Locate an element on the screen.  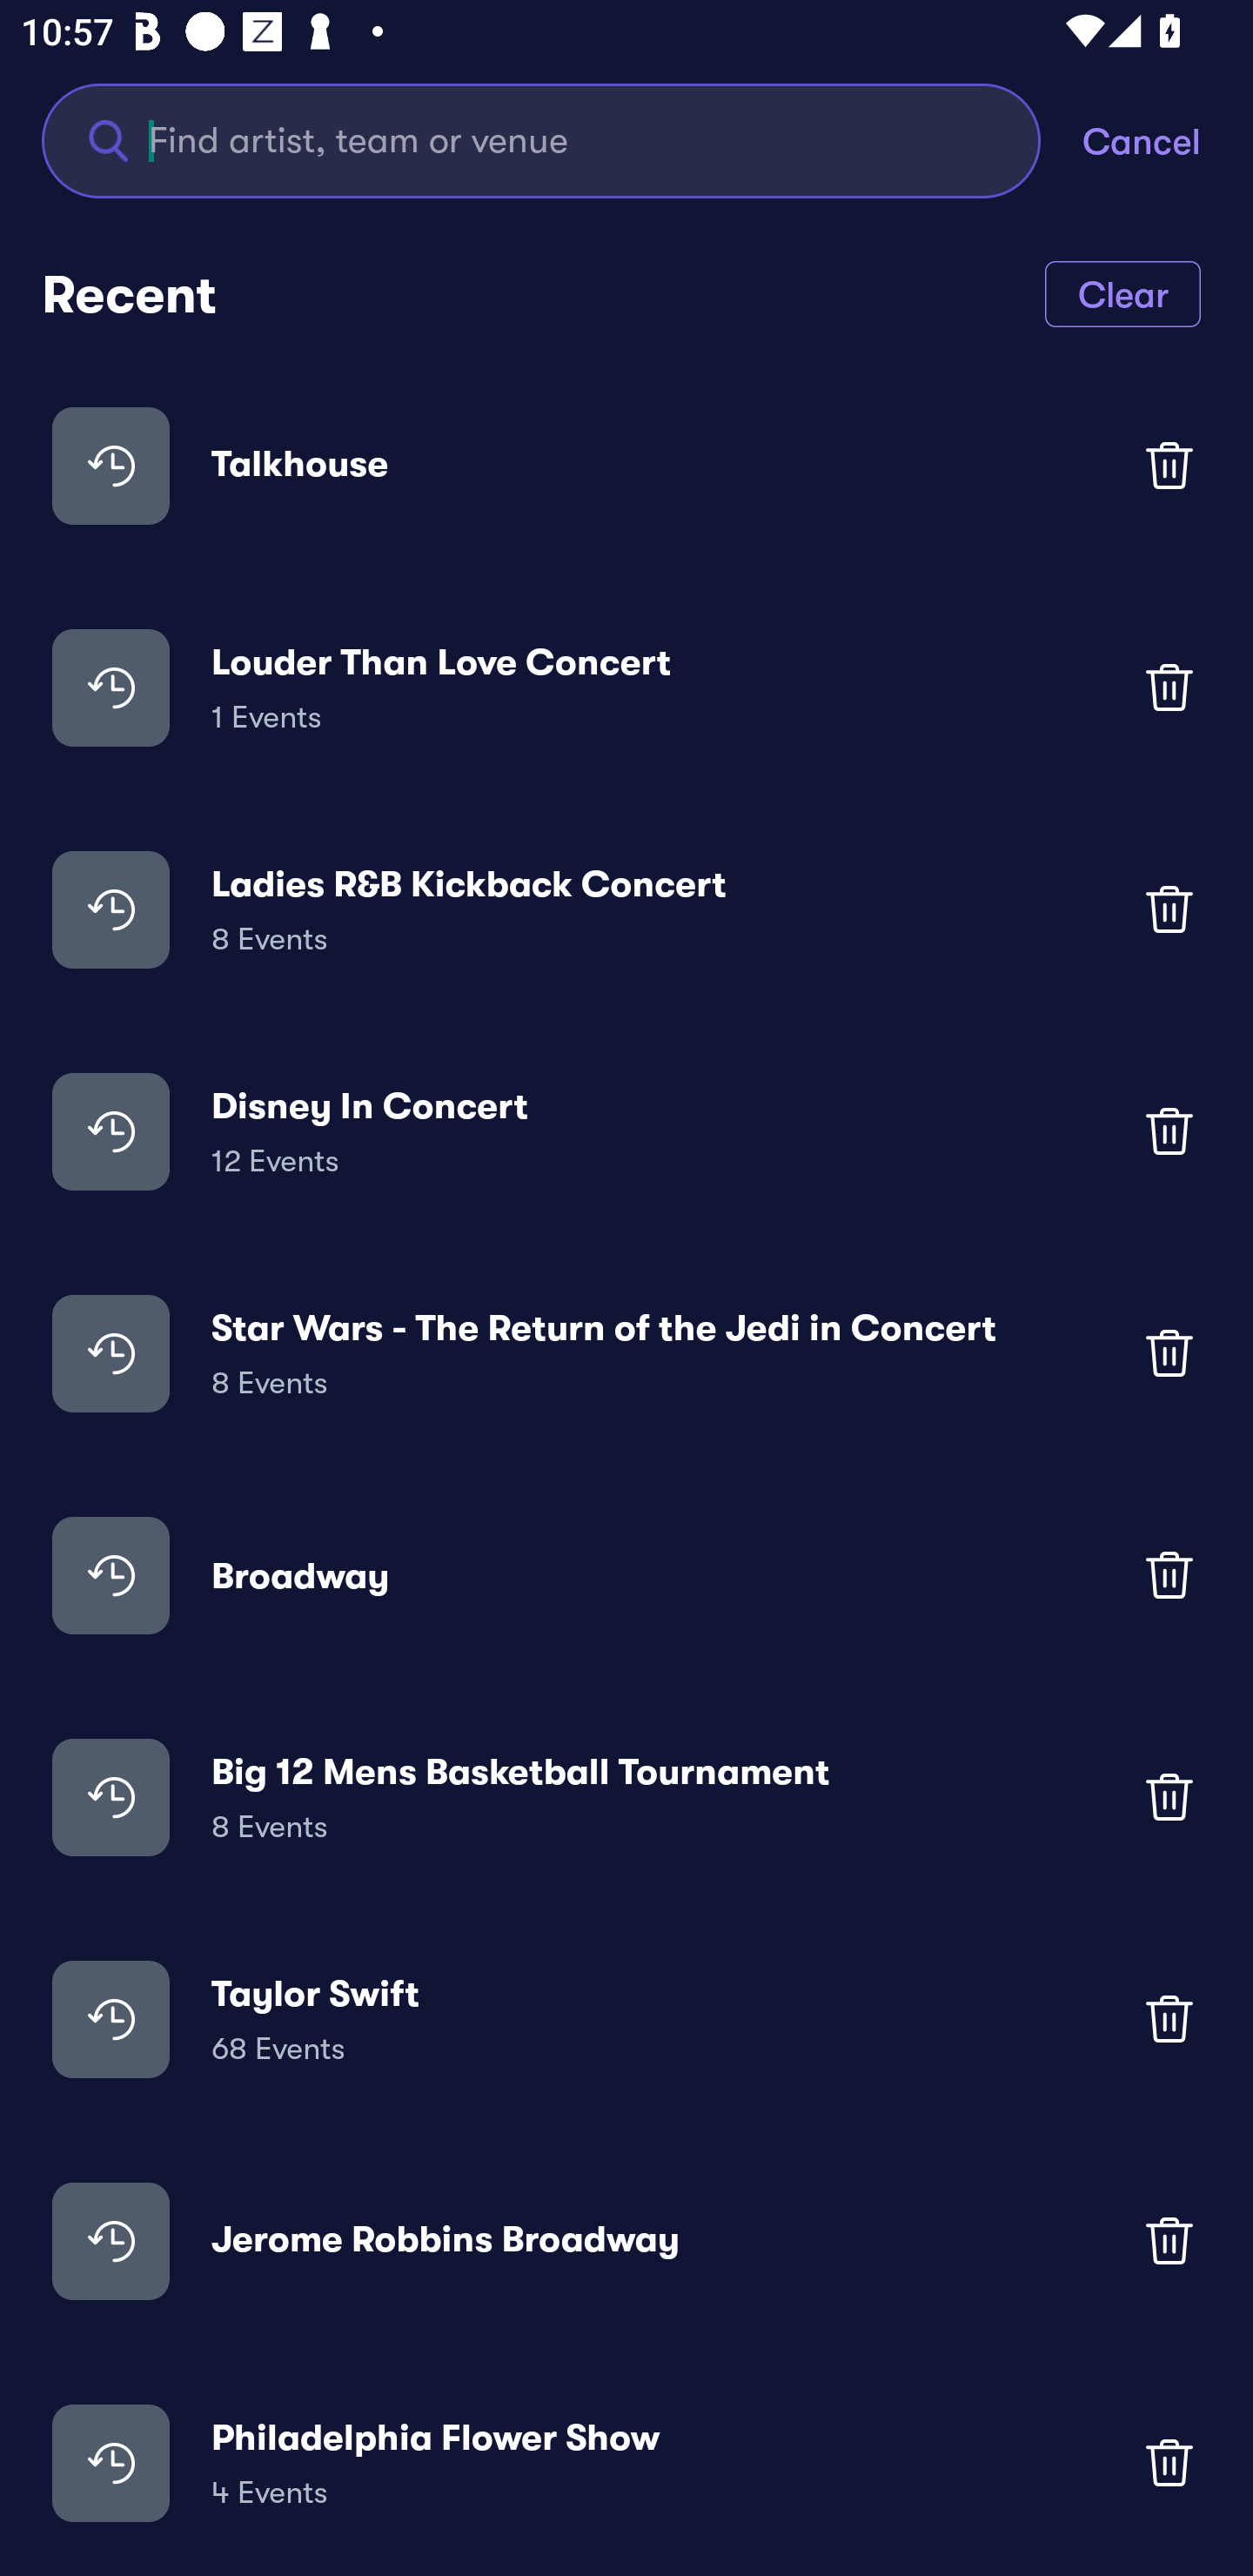
Disney In Concert 12 Events is located at coordinates (626, 1131).